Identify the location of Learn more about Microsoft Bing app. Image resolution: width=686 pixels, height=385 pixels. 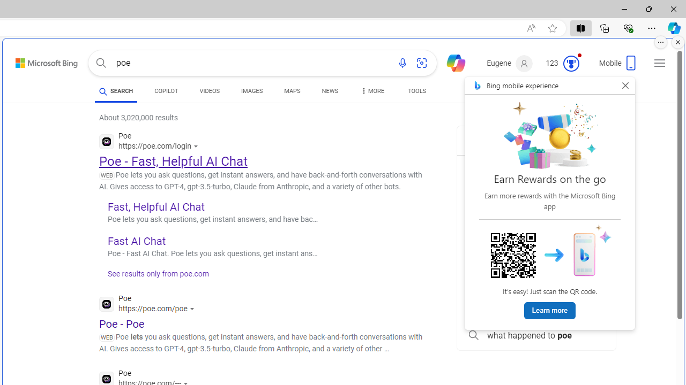
(550, 311).